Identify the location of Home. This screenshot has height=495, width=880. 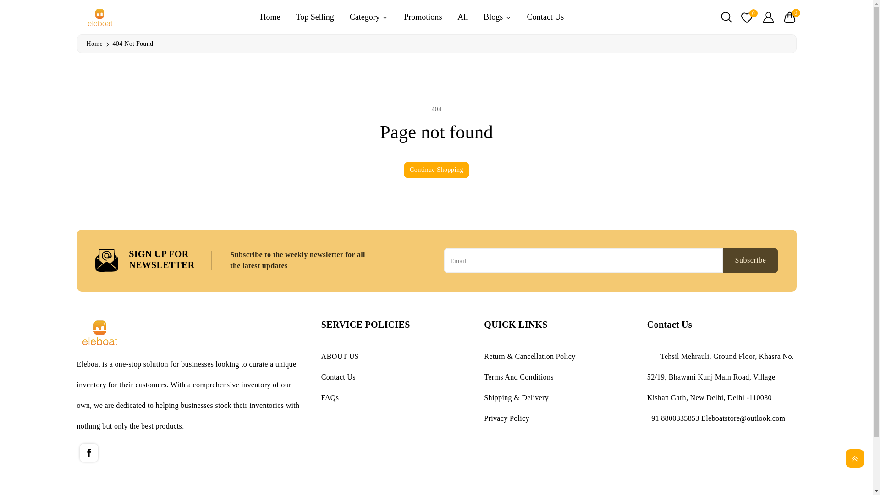
(94, 43).